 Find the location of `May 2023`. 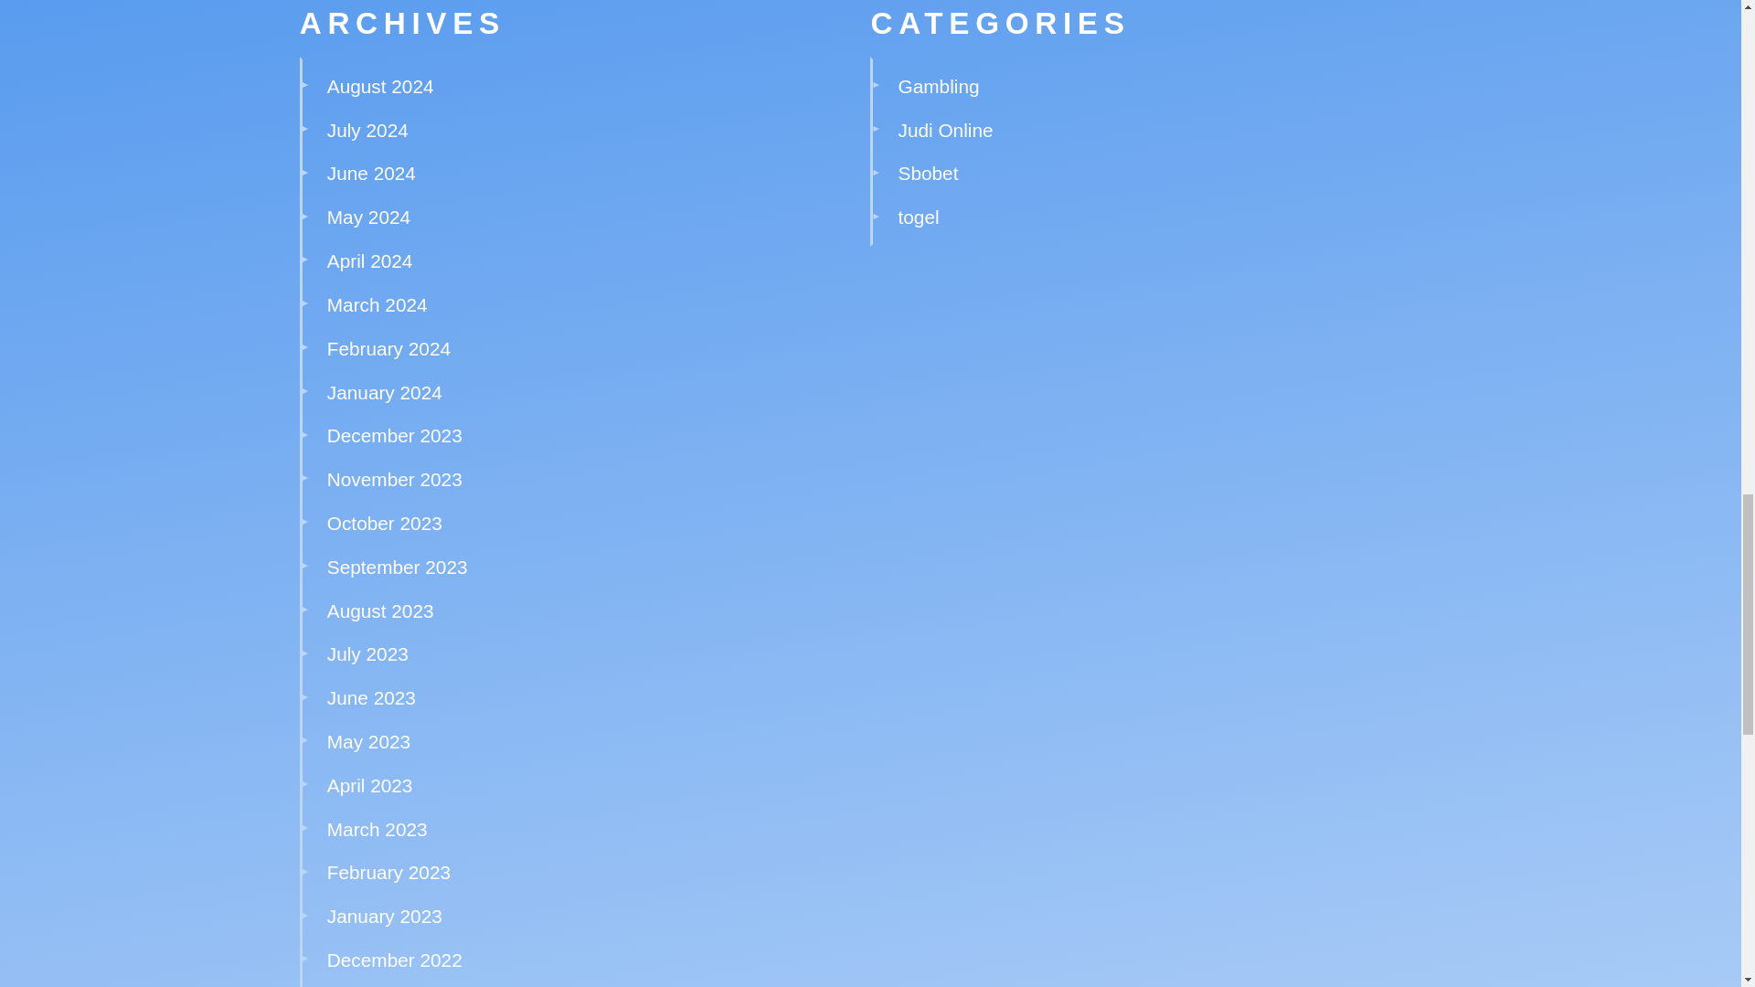

May 2023 is located at coordinates (368, 741).